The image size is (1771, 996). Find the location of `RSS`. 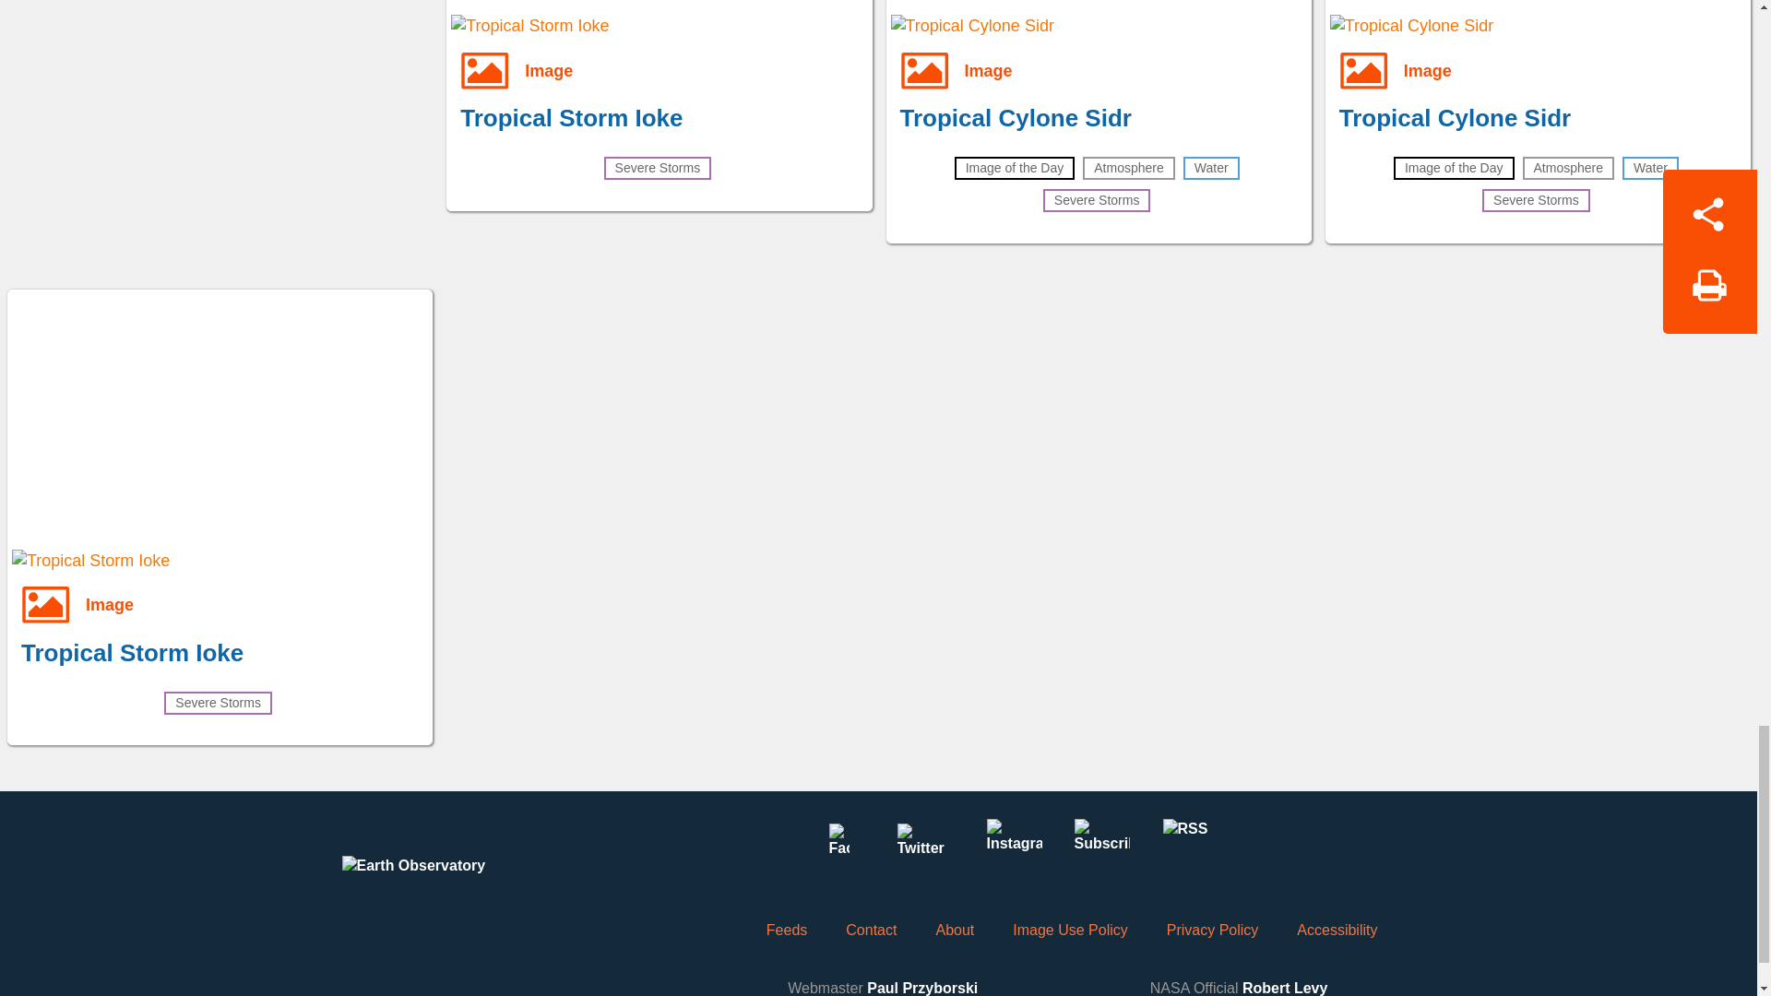

RSS is located at coordinates (1189, 847).